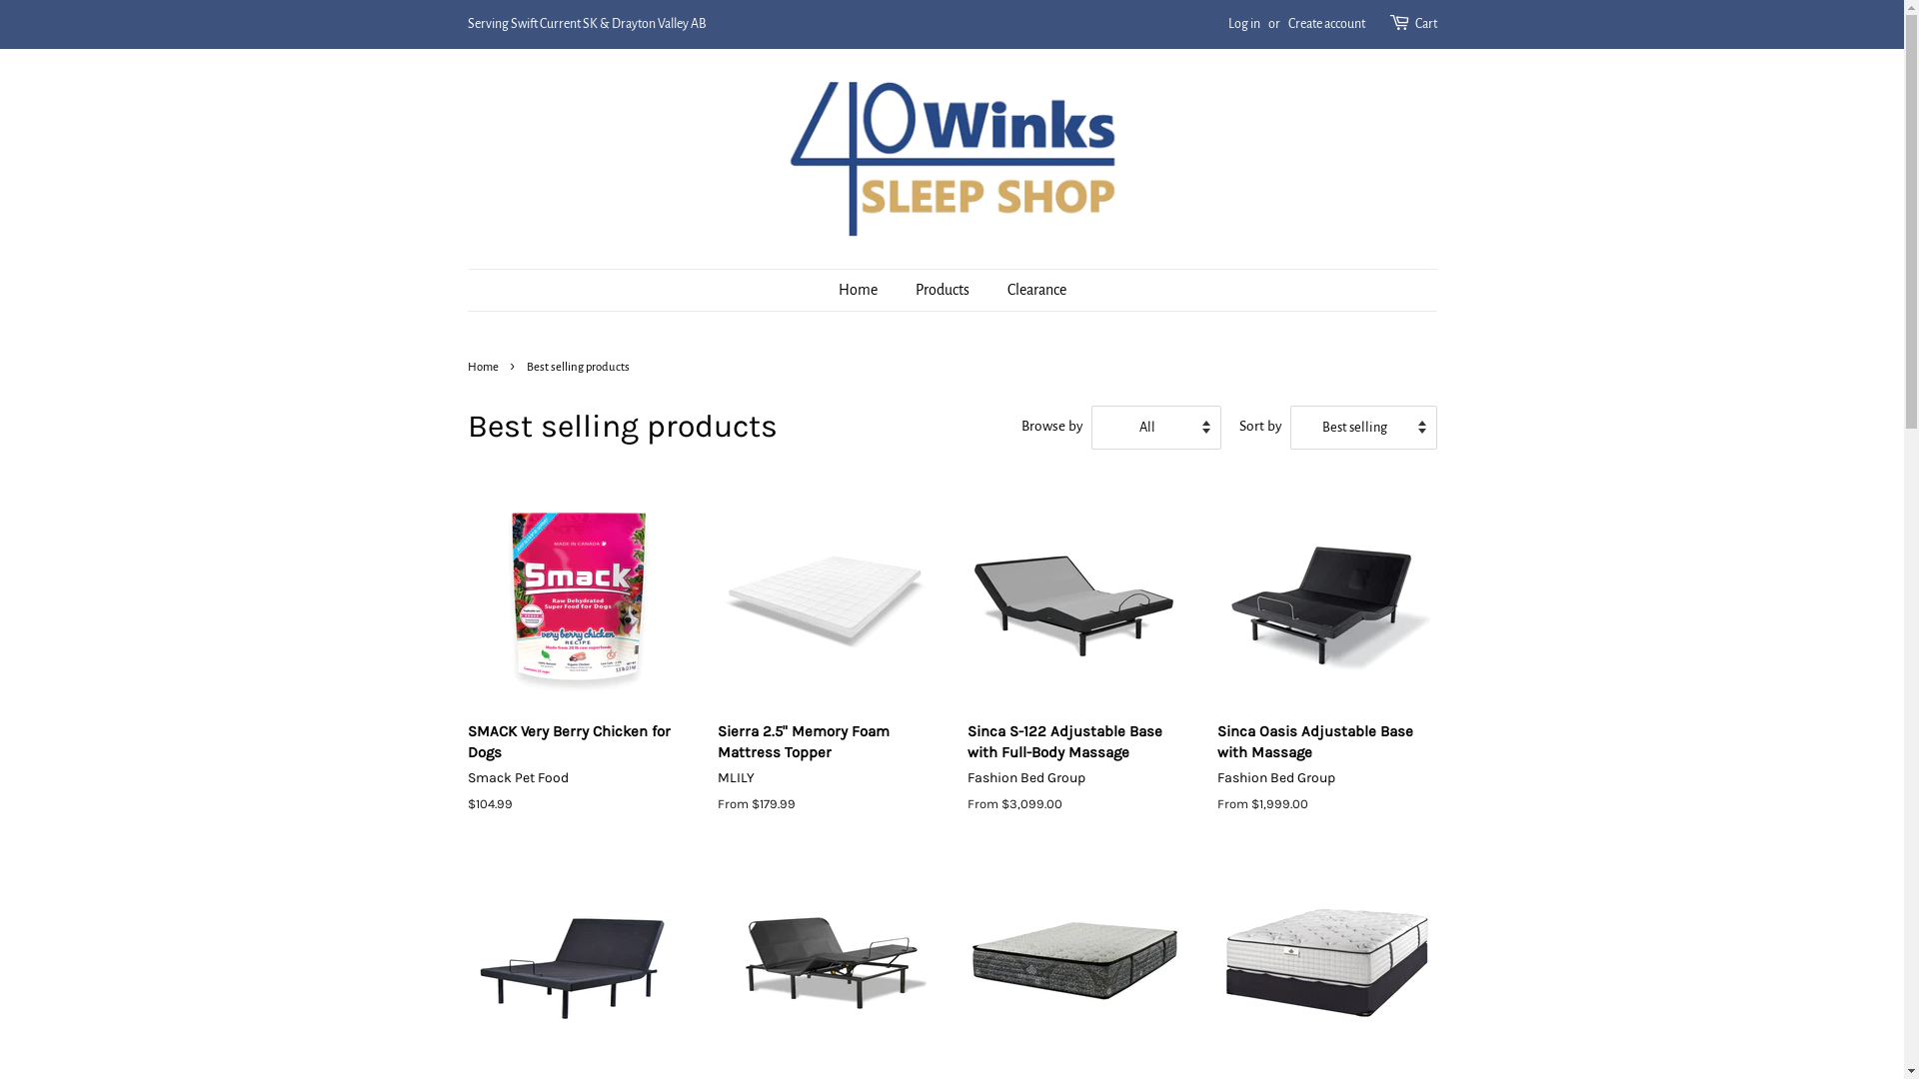  Describe the element at coordinates (868, 290) in the screenshot. I see `Home` at that location.